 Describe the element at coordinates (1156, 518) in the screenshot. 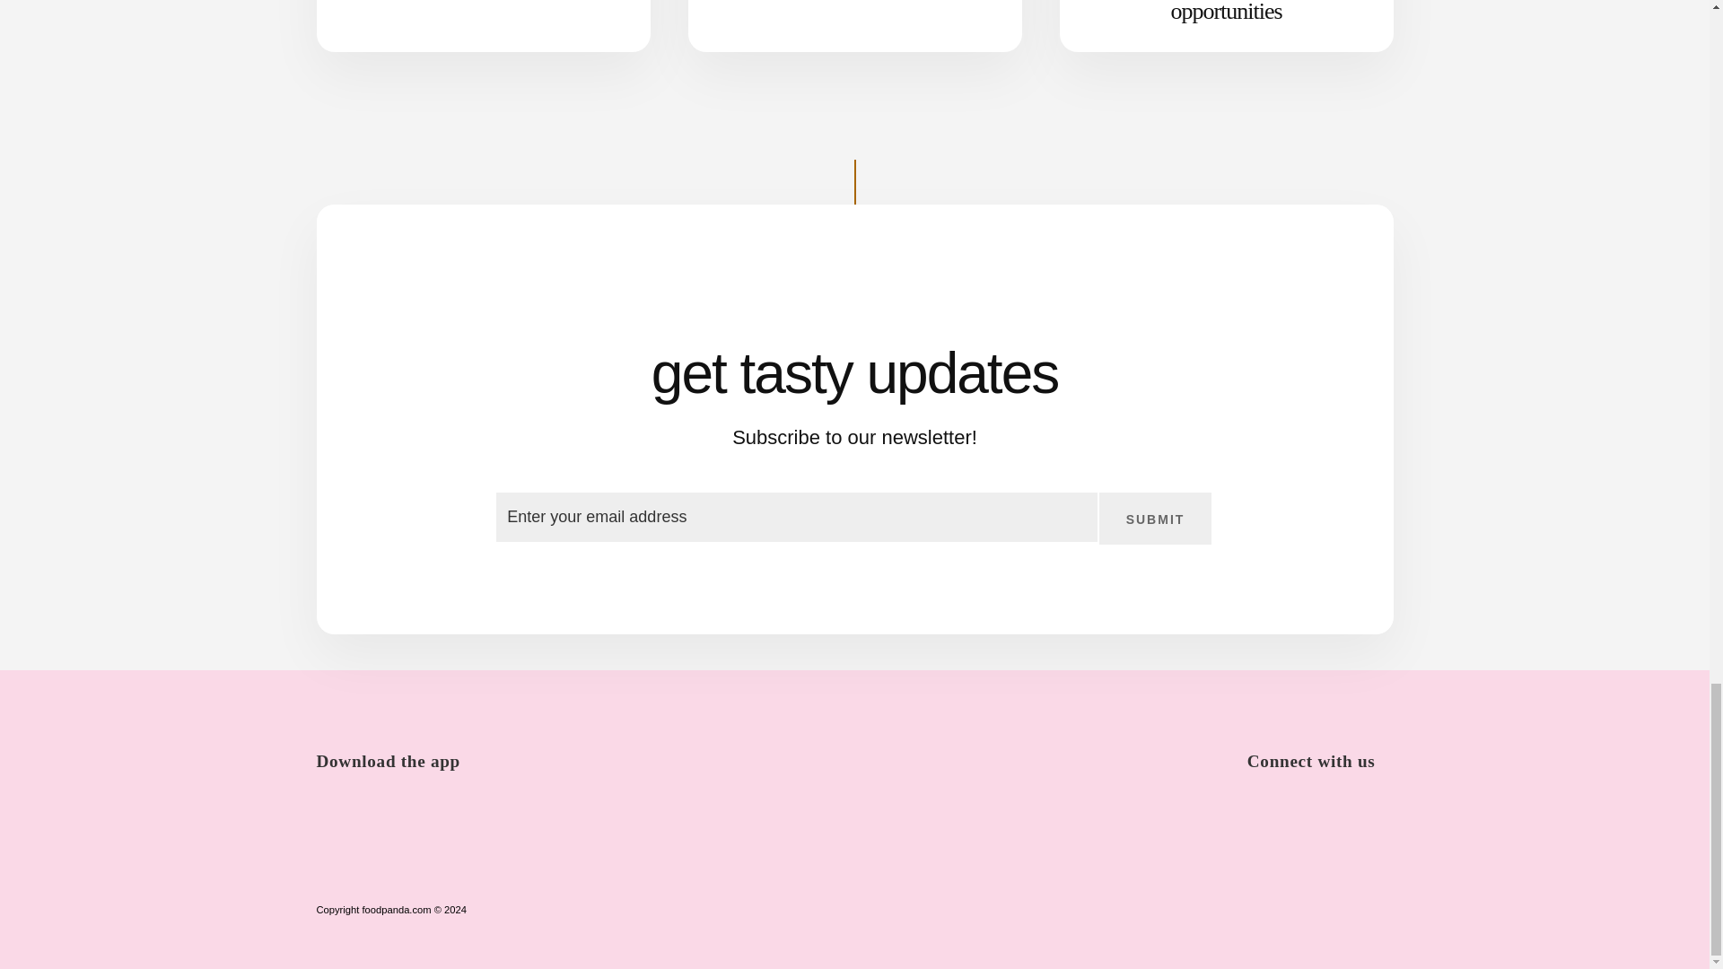

I see `SUBMIT` at that location.